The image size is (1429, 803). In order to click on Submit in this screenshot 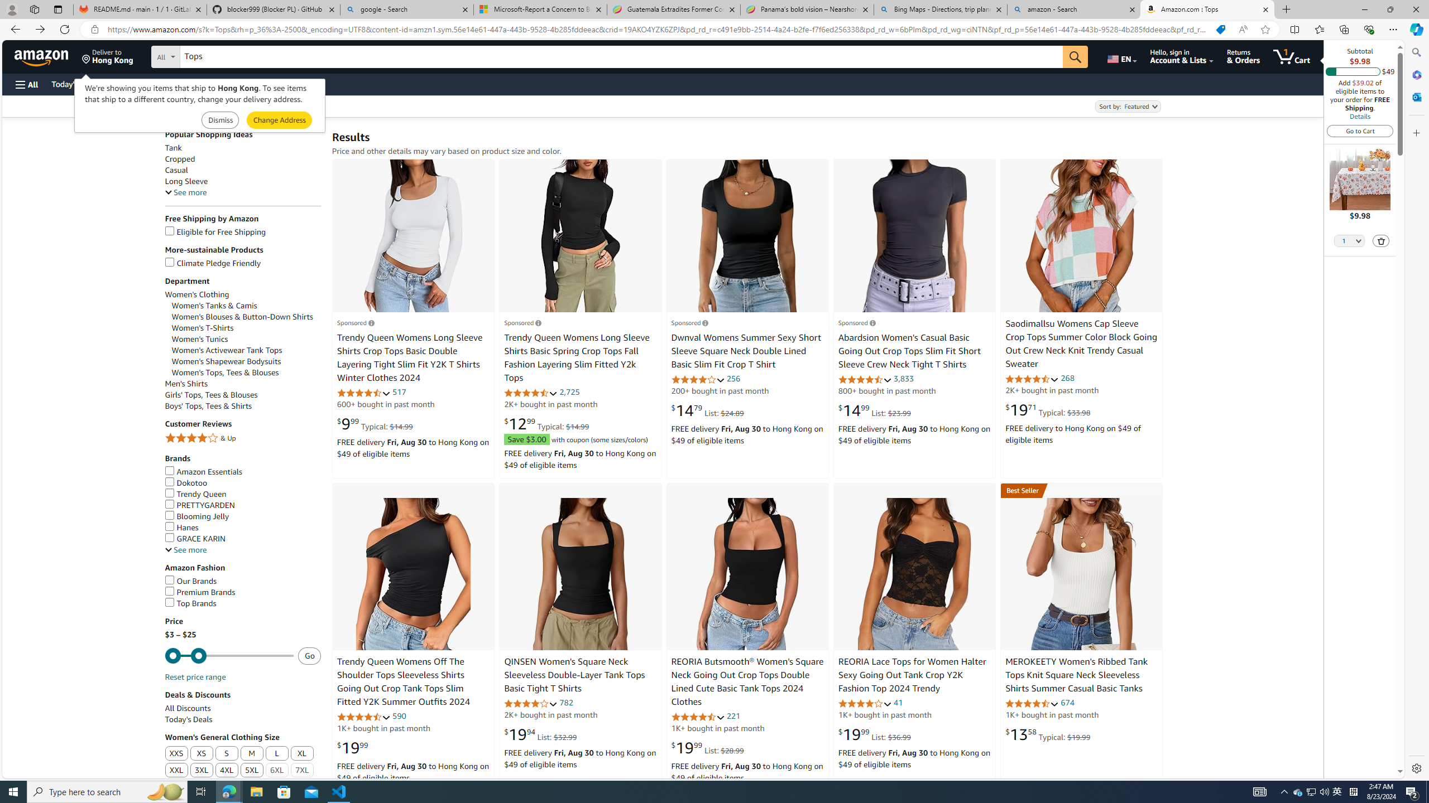, I will do `click(279, 120)`.